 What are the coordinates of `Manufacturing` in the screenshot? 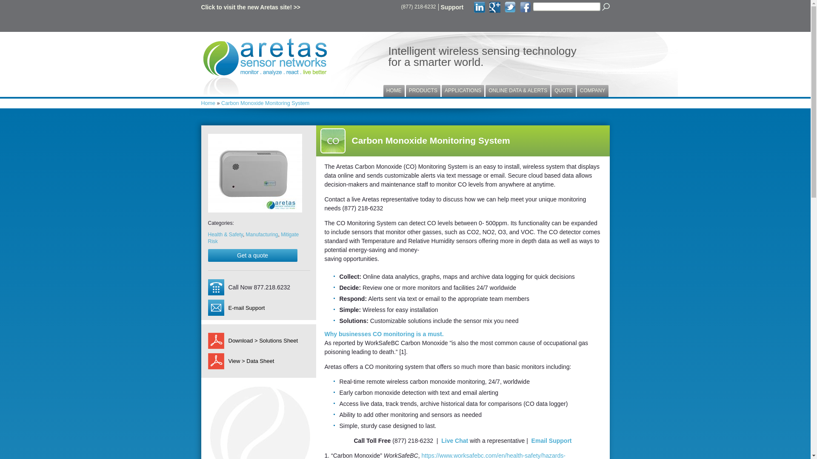 It's located at (262, 235).